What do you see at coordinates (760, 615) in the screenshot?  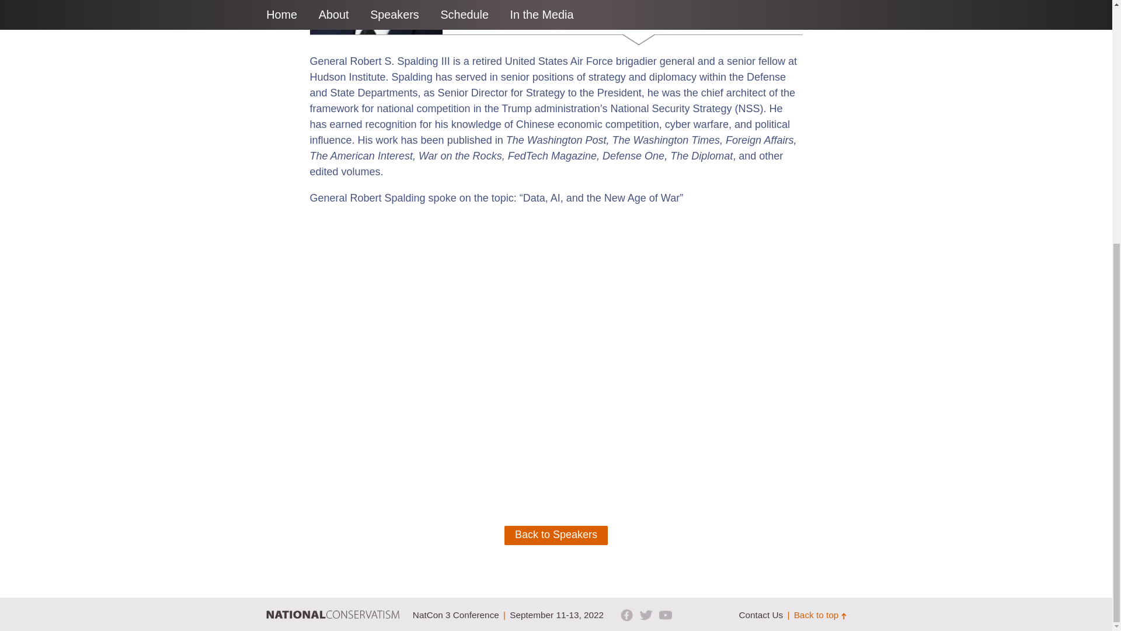 I see `Contact Us` at bounding box center [760, 615].